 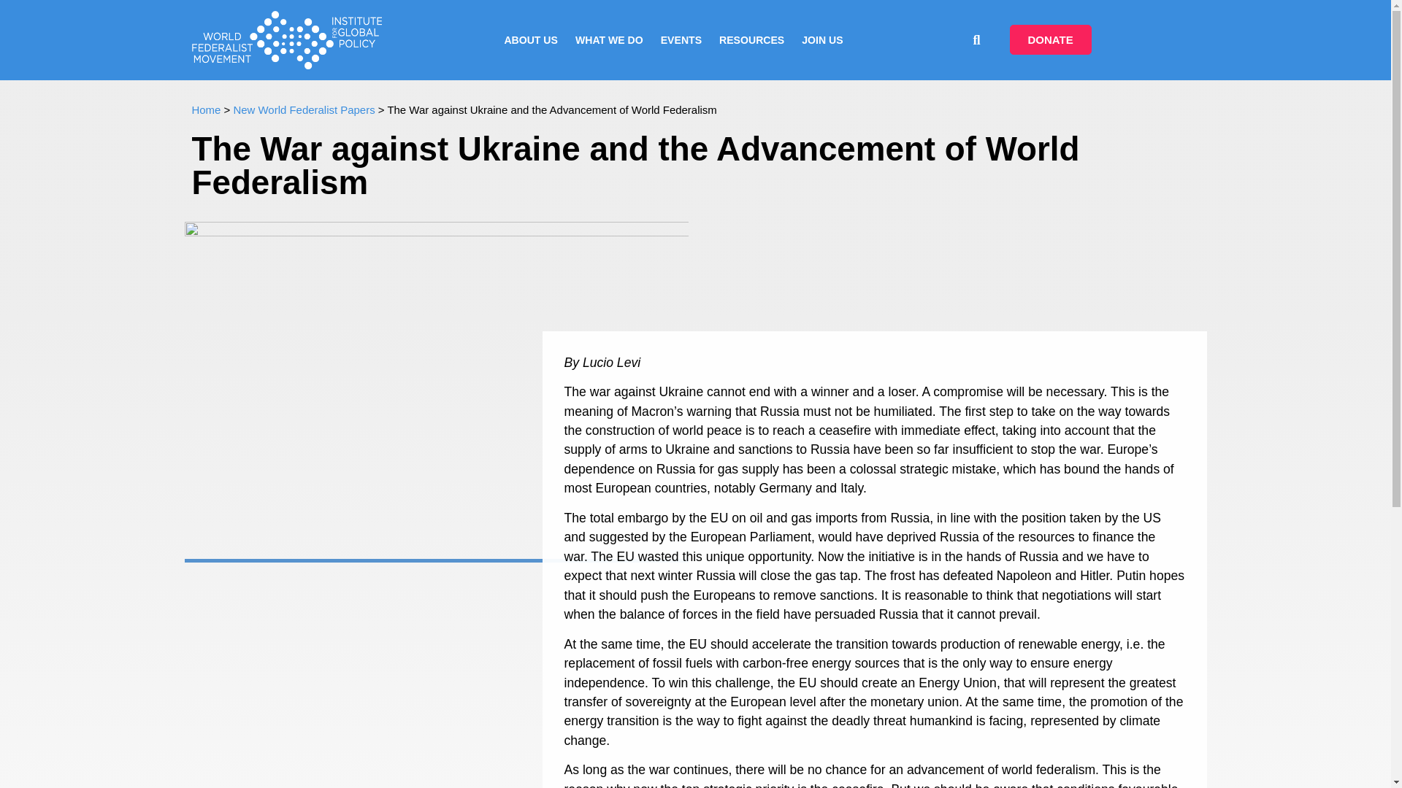 I want to click on ABOUT US, so click(x=530, y=39).